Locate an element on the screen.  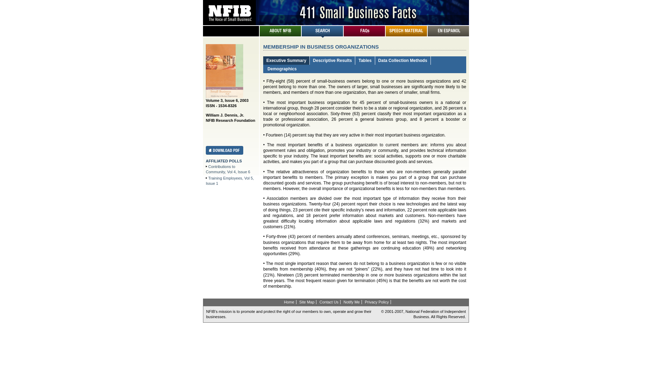
Executive Summary is located at coordinates (286, 61).